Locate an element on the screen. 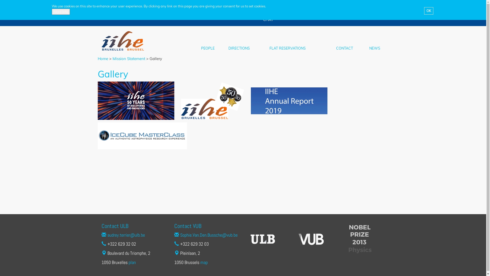  Enter the terms you wish to search for. is located at coordinates (362, 6).